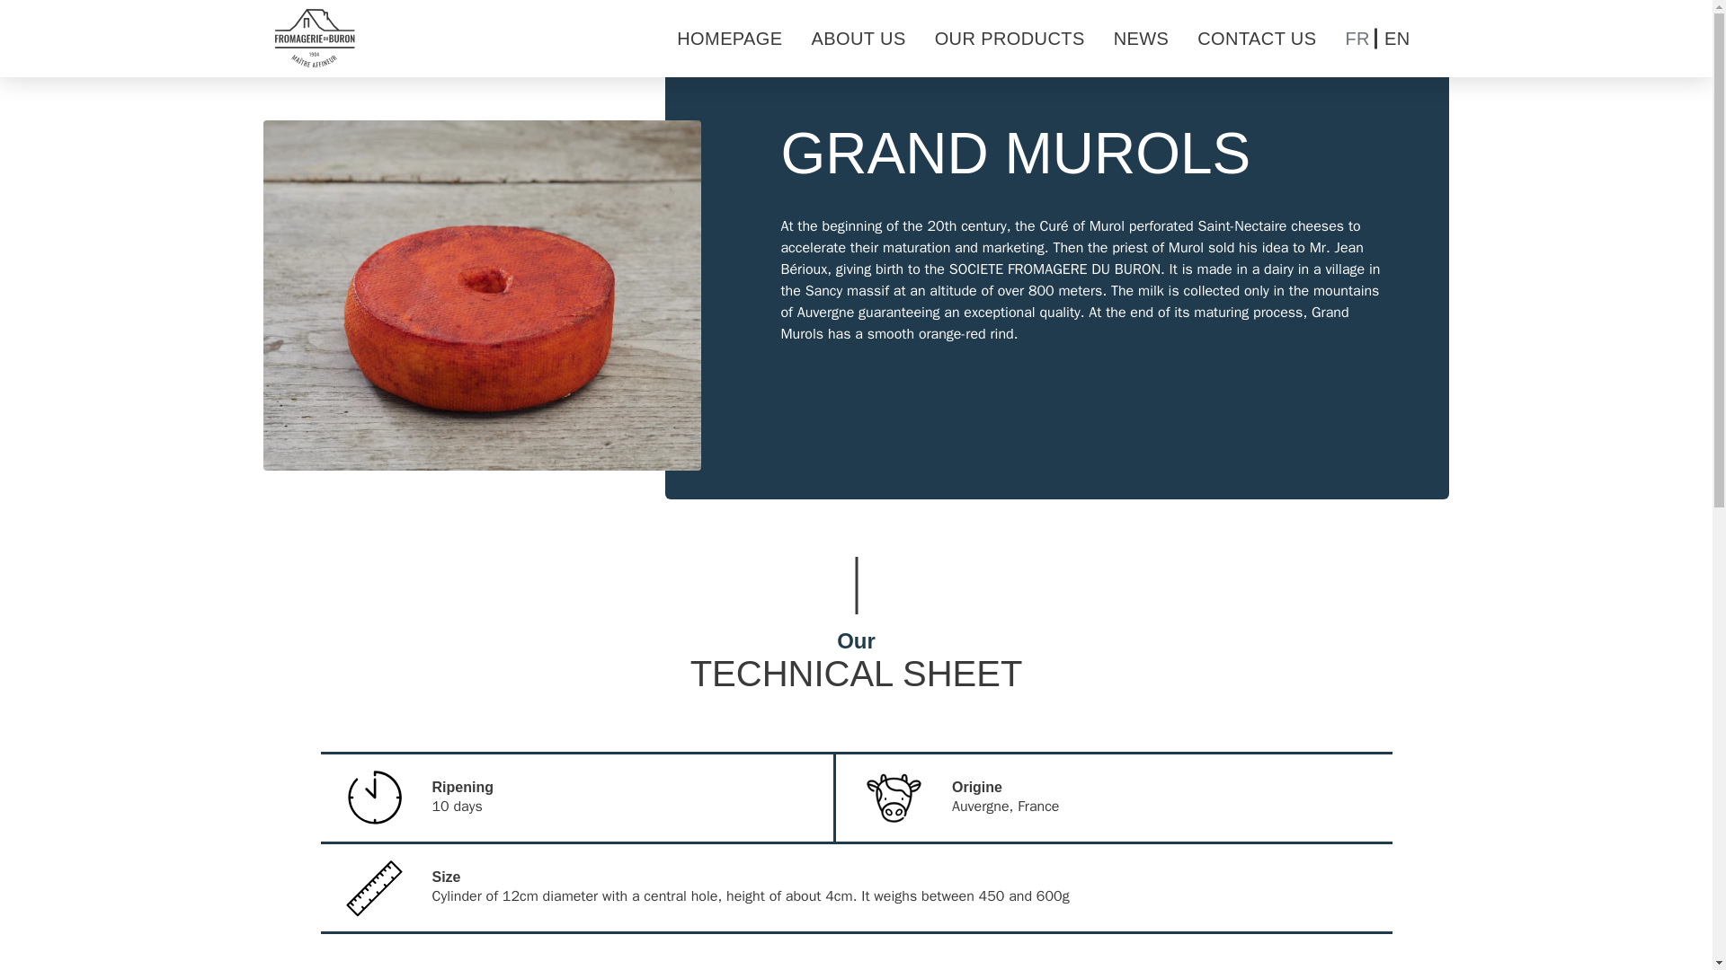 This screenshot has height=970, width=1726. What do you see at coordinates (728, 38) in the screenshot?
I see `HOMEPAGE` at bounding box center [728, 38].